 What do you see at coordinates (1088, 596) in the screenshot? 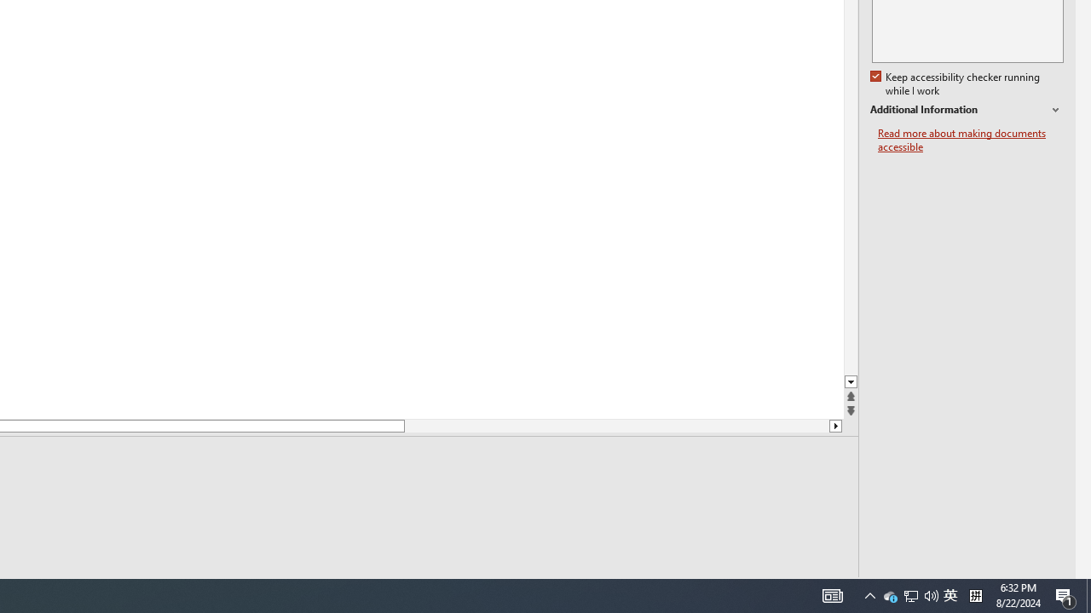
I see `Show desktop` at bounding box center [1088, 596].